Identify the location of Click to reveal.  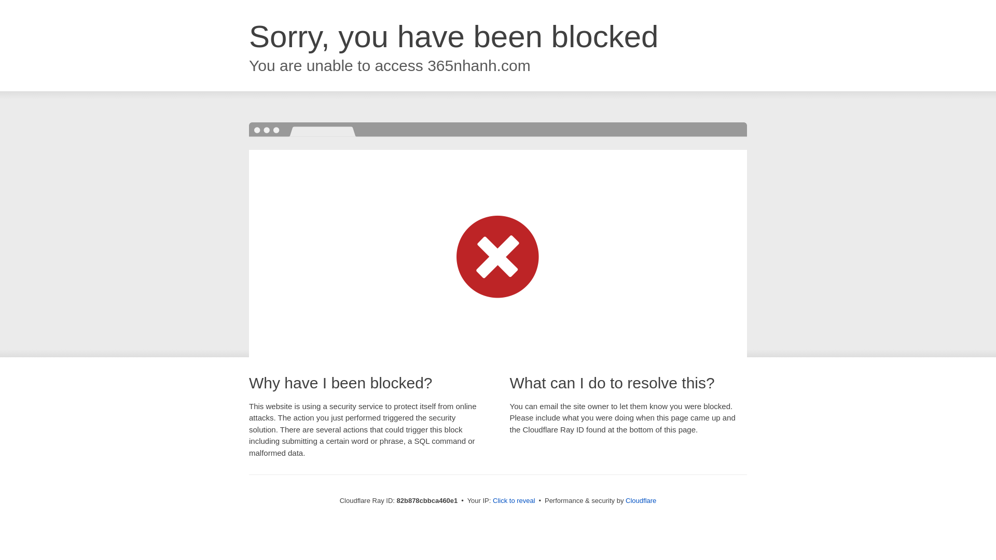
(514, 501).